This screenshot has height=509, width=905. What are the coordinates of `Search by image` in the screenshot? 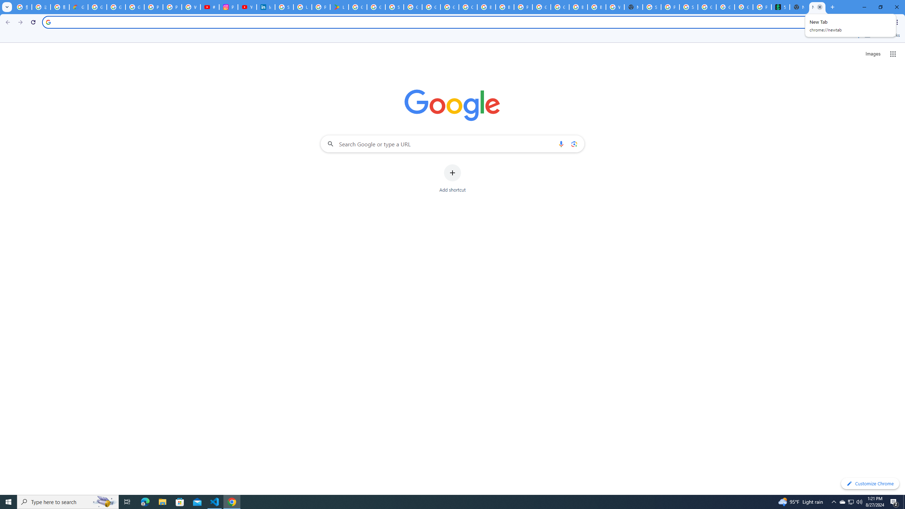 It's located at (573, 144).